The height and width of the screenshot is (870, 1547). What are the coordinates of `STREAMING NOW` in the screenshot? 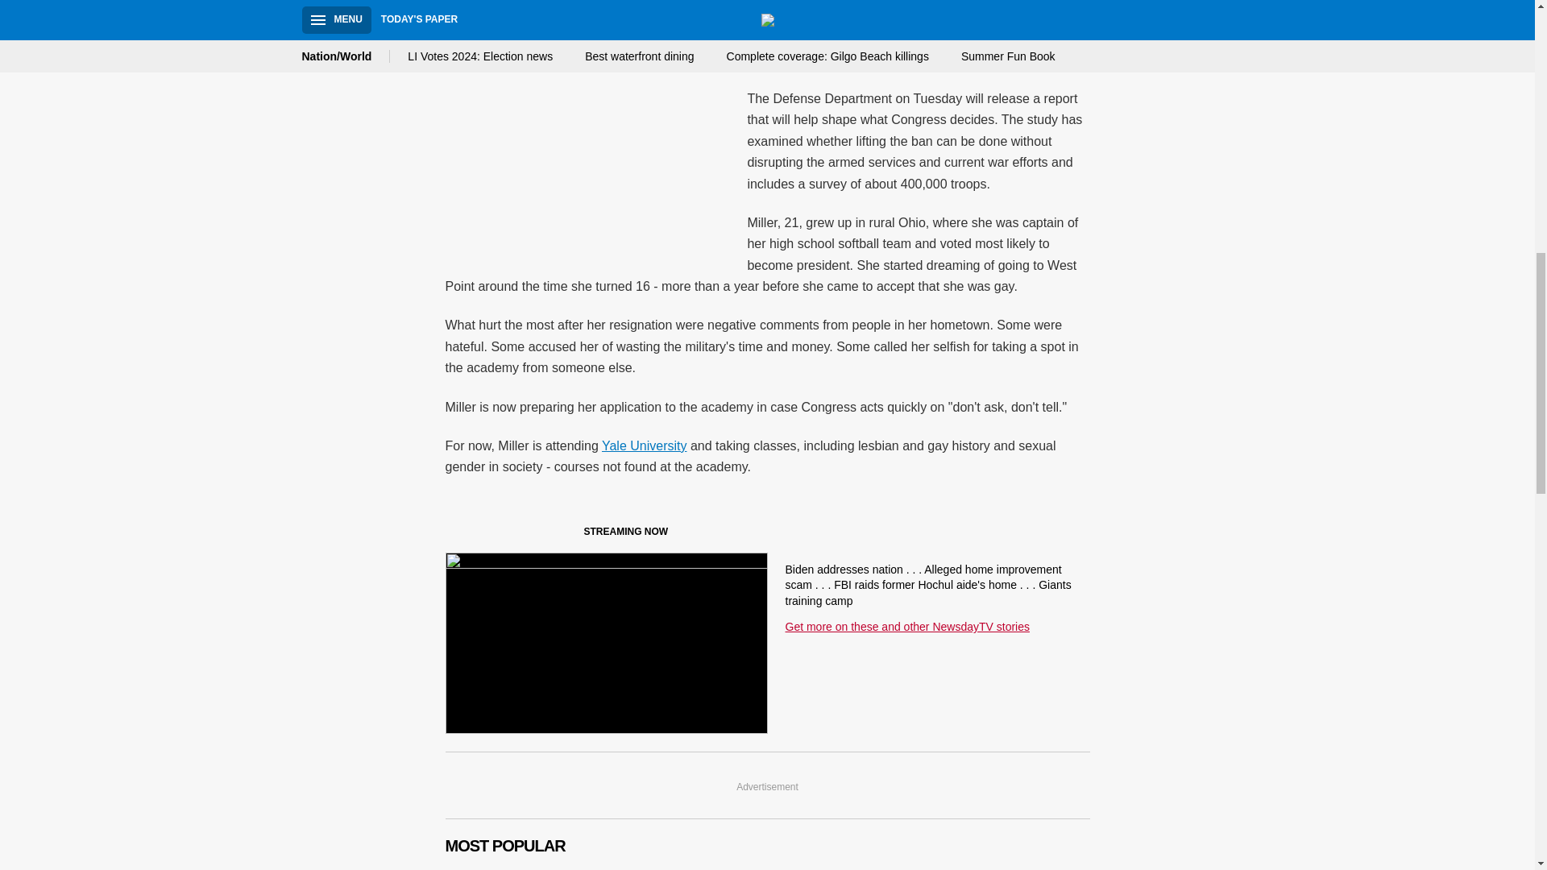 It's located at (564, 535).